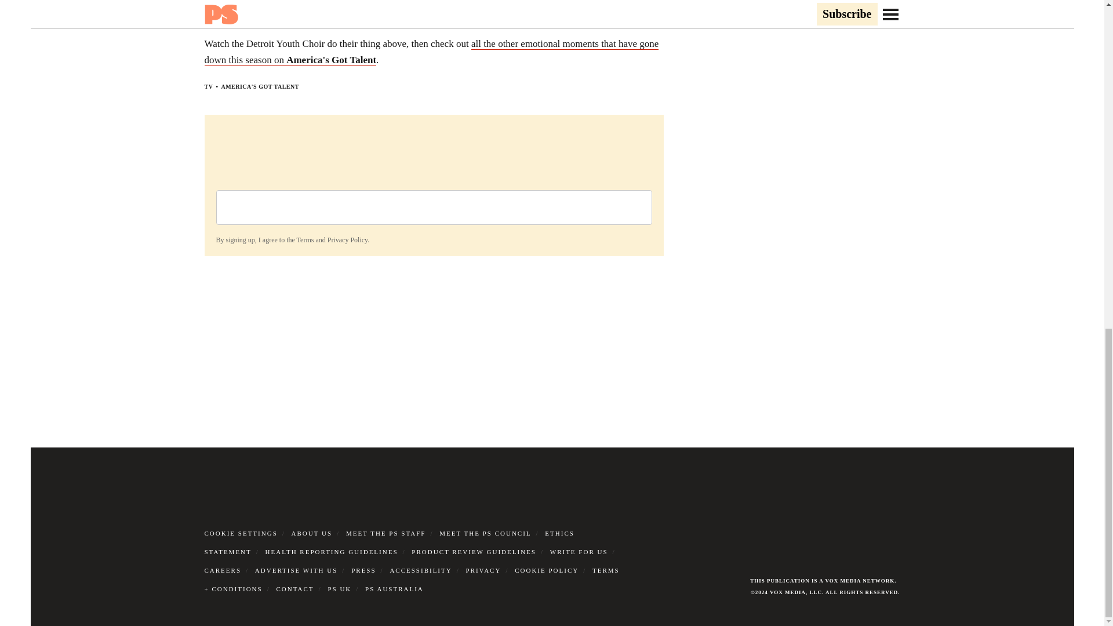  I want to click on ACCESSIBILITY, so click(421, 570).